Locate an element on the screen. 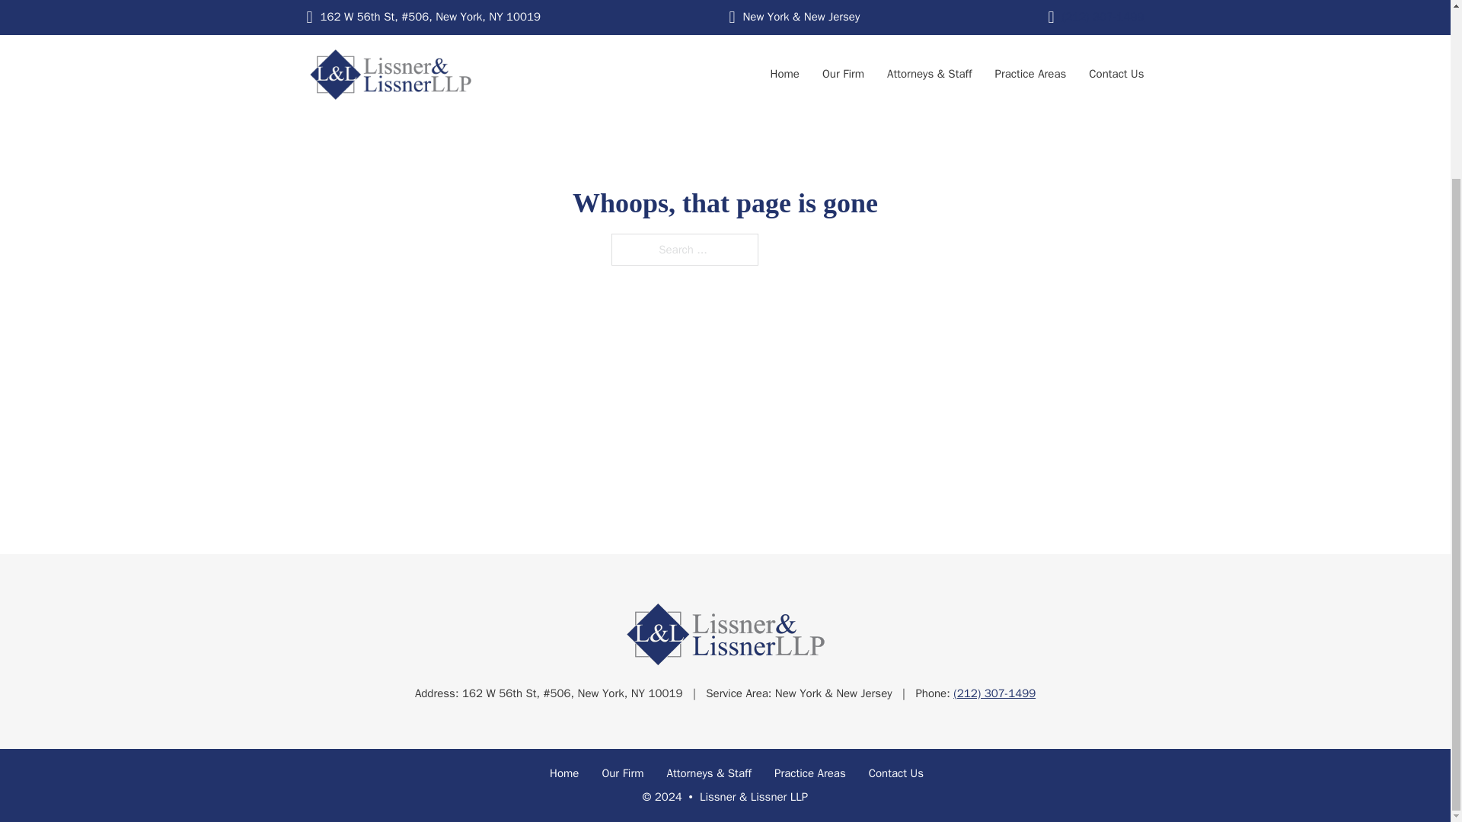 The image size is (1462, 822). Home is located at coordinates (563, 774).